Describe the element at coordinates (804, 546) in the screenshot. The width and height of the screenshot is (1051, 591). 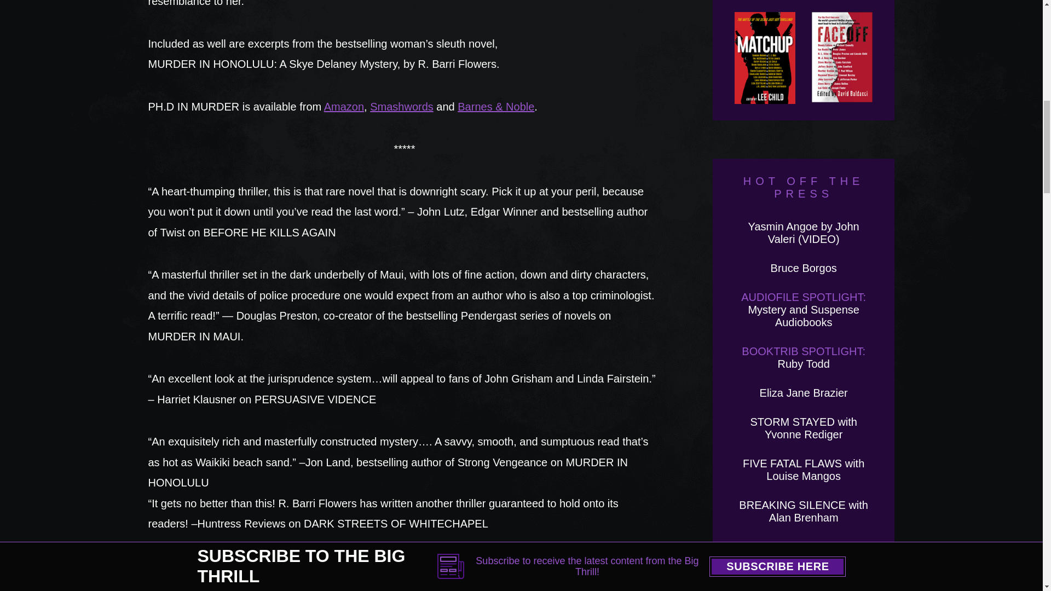
I see `May Cobb` at that location.